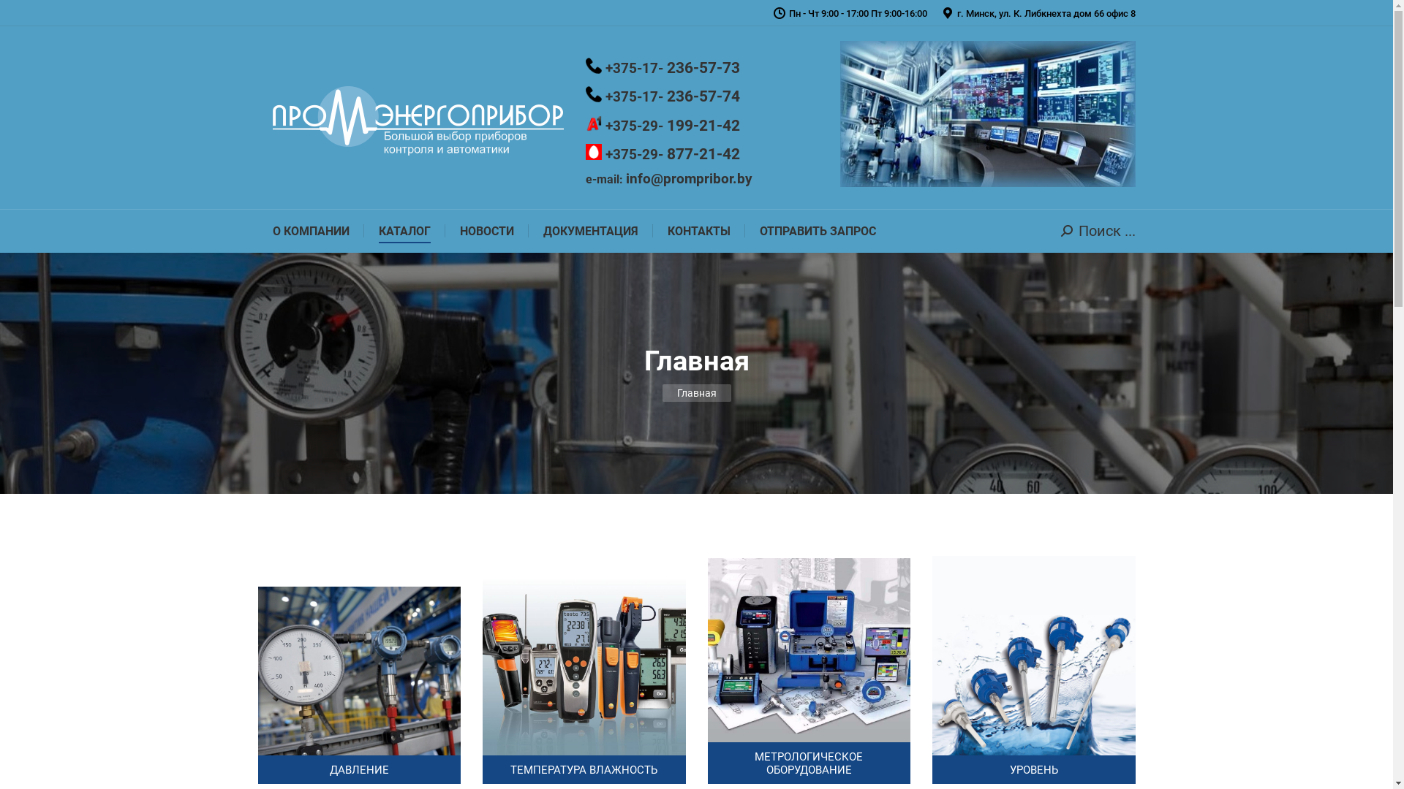 The width and height of the screenshot is (1404, 789). Describe the element at coordinates (663, 127) in the screenshot. I see `+375-29- 199-21-42` at that location.